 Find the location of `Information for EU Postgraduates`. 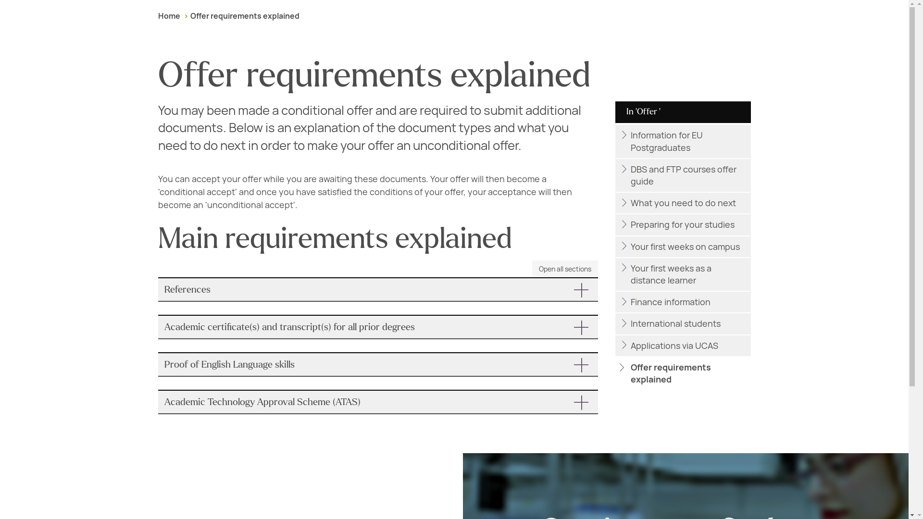

Information for EU Postgraduates is located at coordinates (683, 141).